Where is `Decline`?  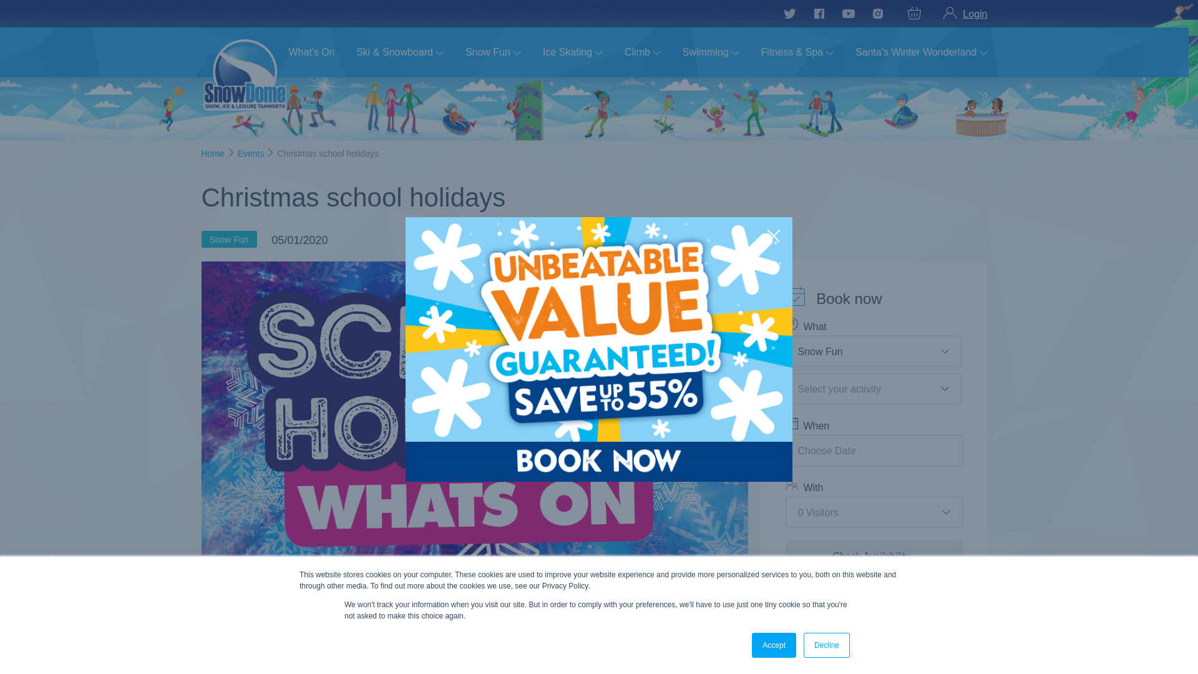 Decline is located at coordinates (826, 645).